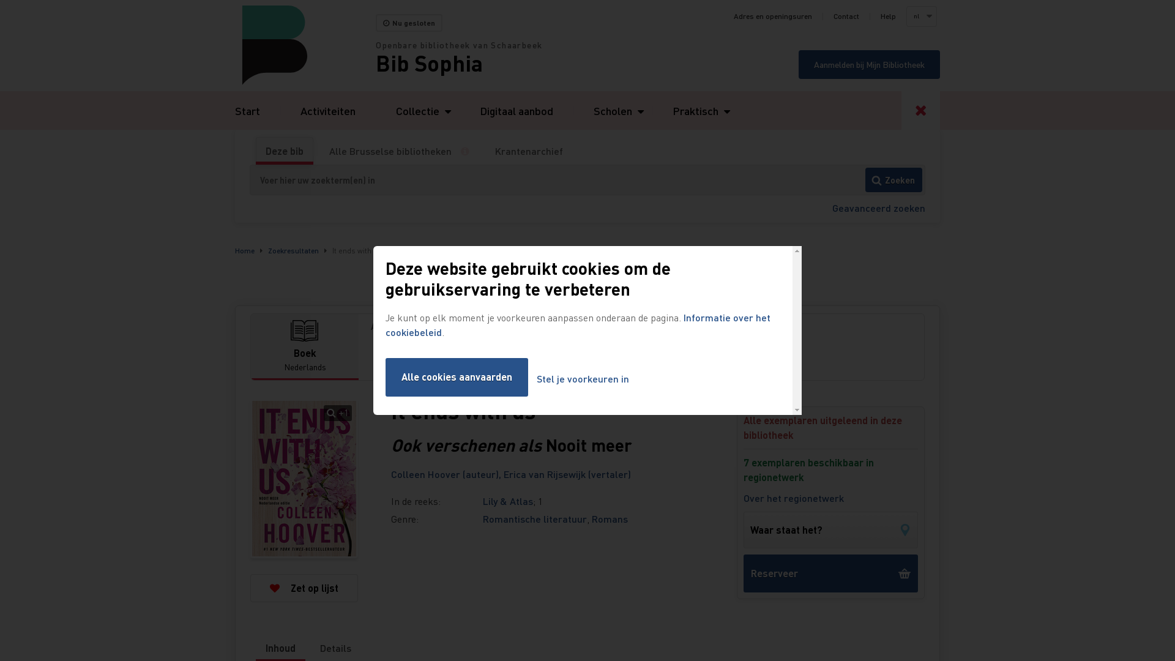  Describe the element at coordinates (470, 151) in the screenshot. I see `Meer informatie` at that location.